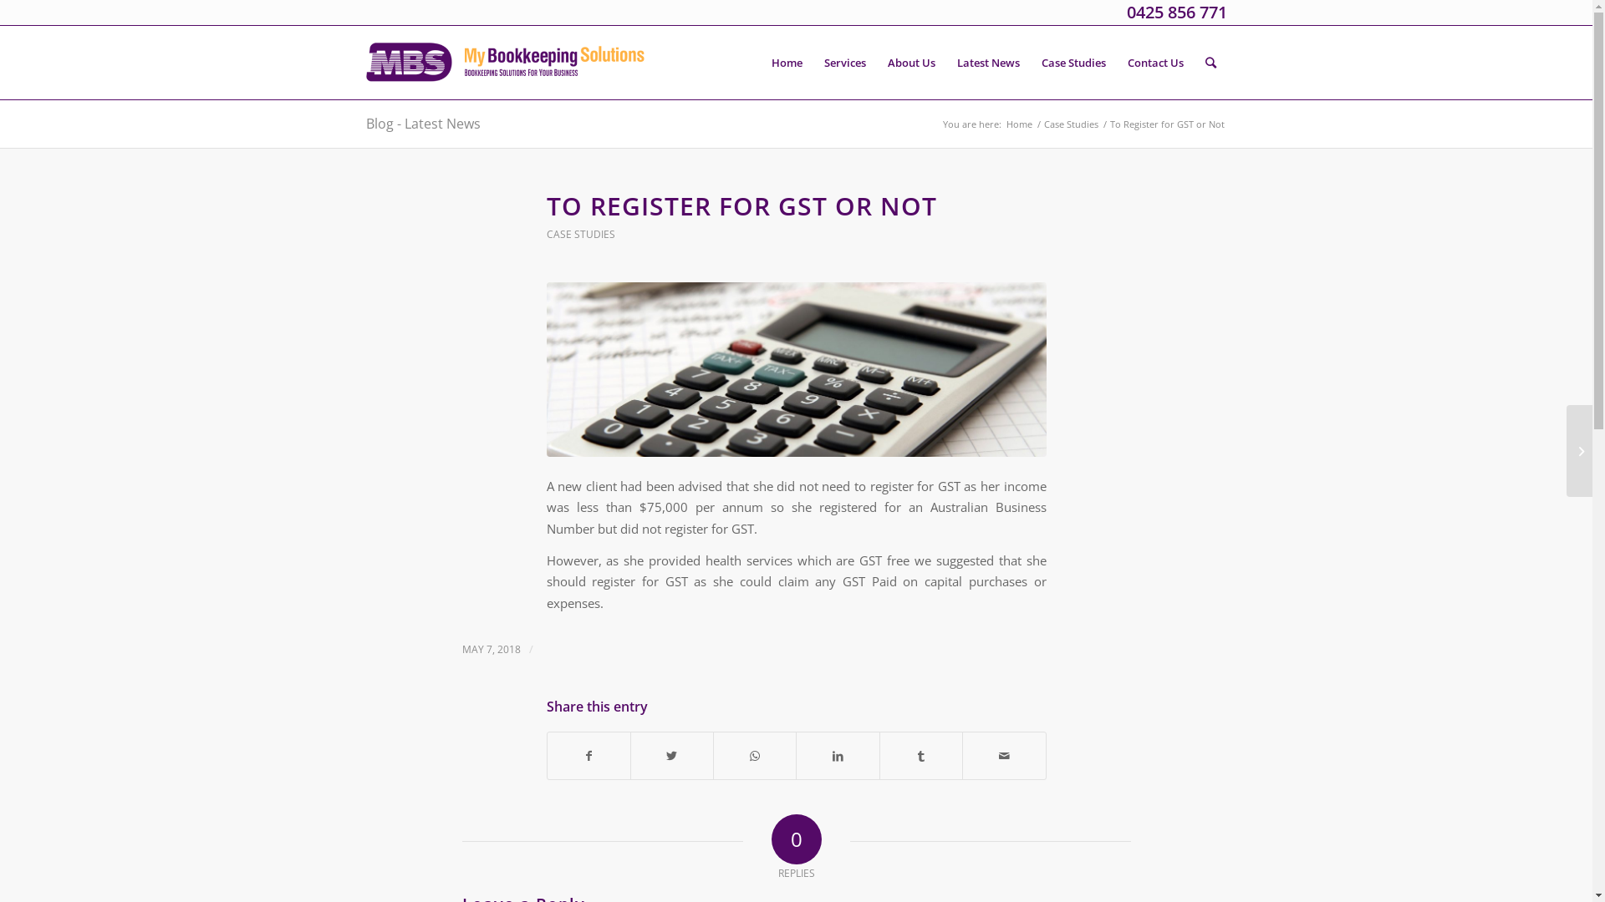  What do you see at coordinates (1073, 63) in the screenshot?
I see `Case Studies` at bounding box center [1073, 63].